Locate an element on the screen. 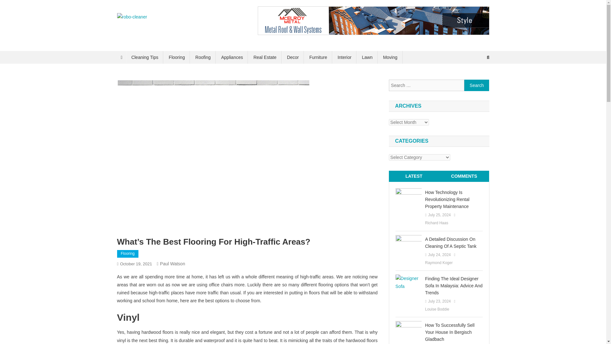  LATEST is located at coordinates (414, 176).